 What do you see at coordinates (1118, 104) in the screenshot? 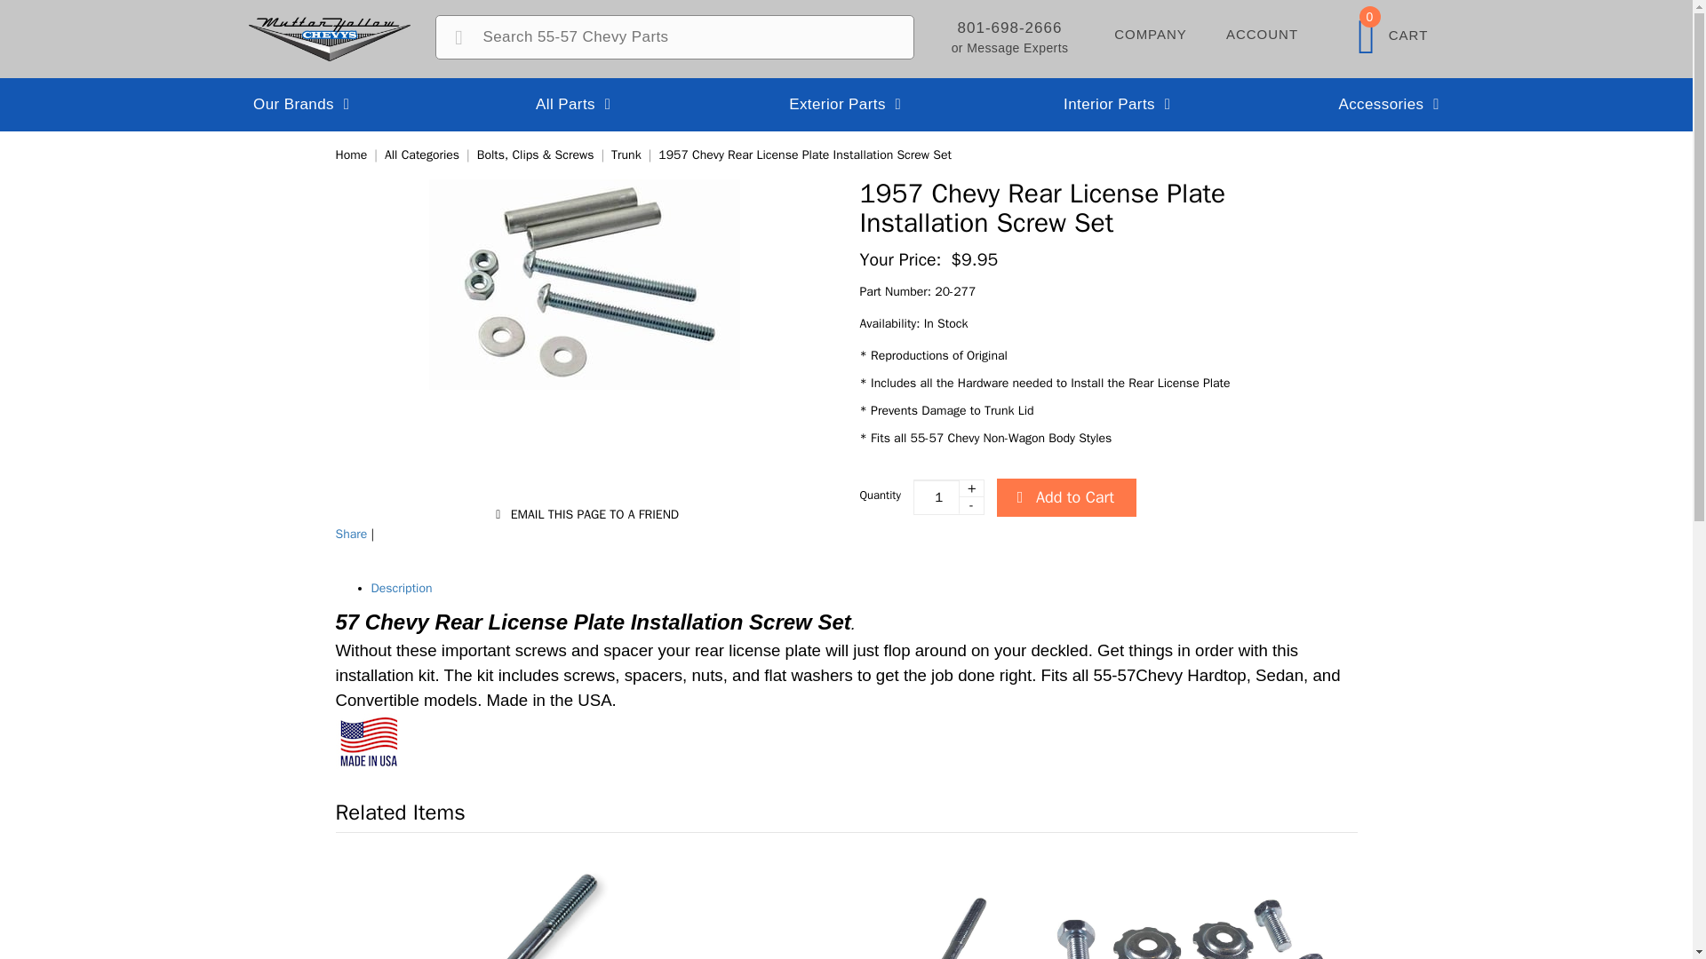
I see `EMAIL THIS PAGE TO A FRIEND` at bounding box center [1118, 104].